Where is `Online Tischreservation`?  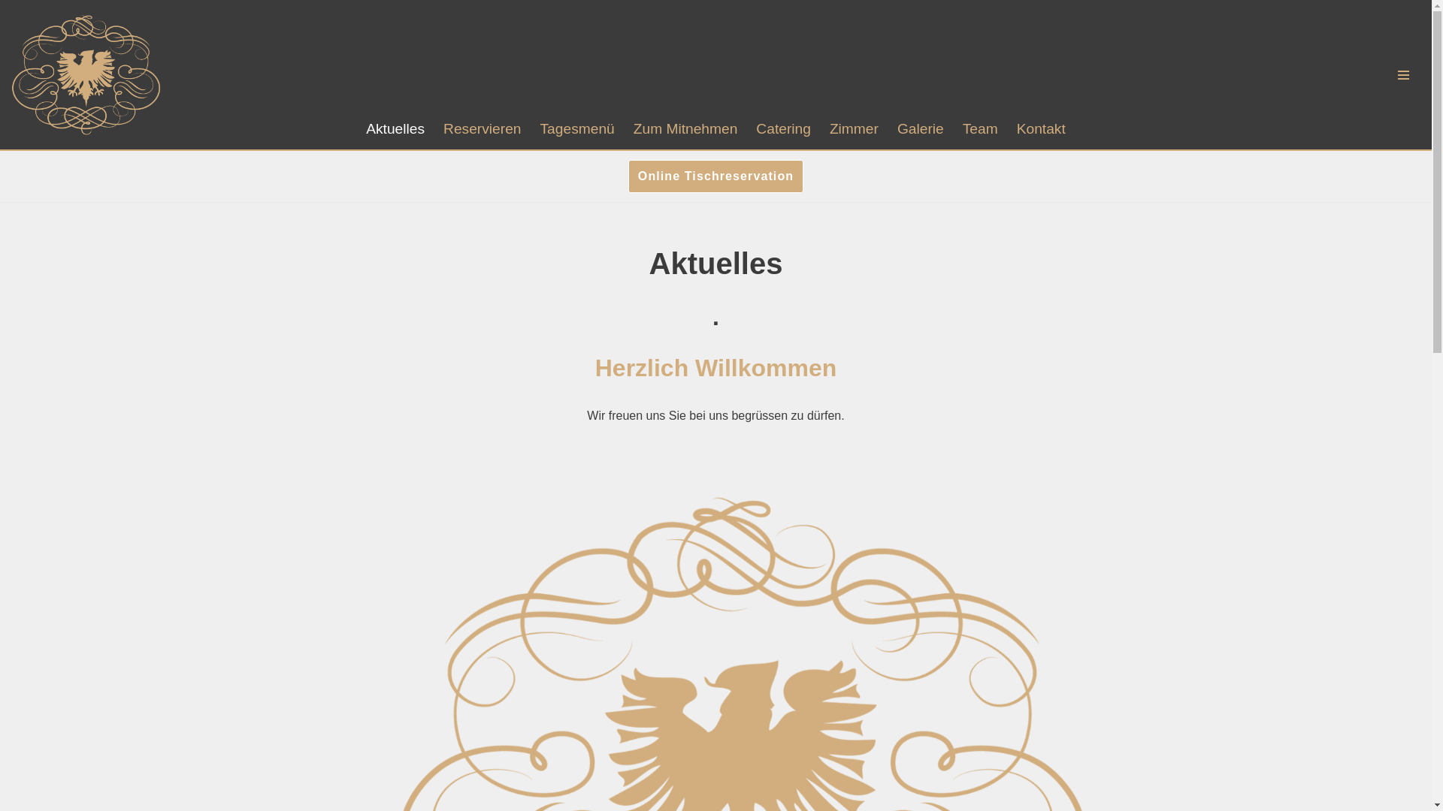
Online Tischreservation is located at coordinates (715, 176).